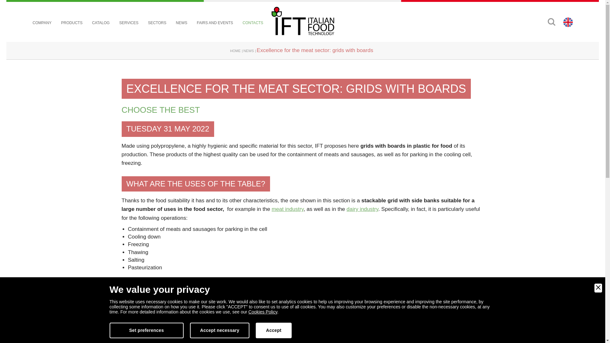  Describe the element at coordinates (71, 23) in the screenshot. I see `PRODUCTS` at that location.